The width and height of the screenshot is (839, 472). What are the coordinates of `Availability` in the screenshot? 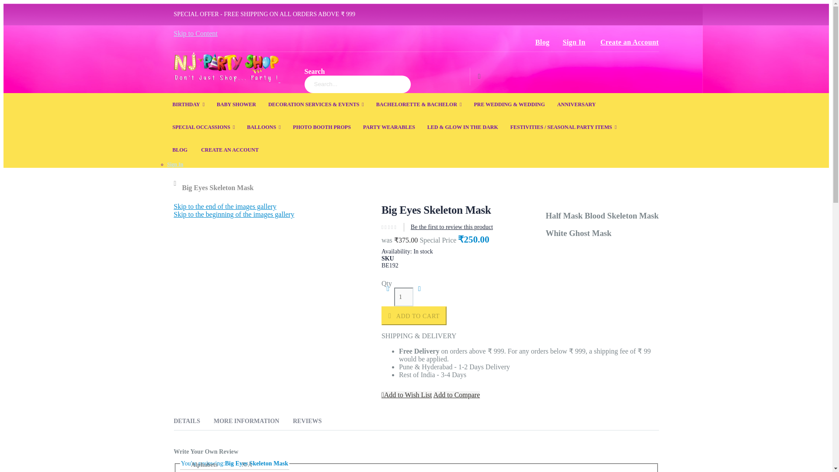 It's located at (520, 252).